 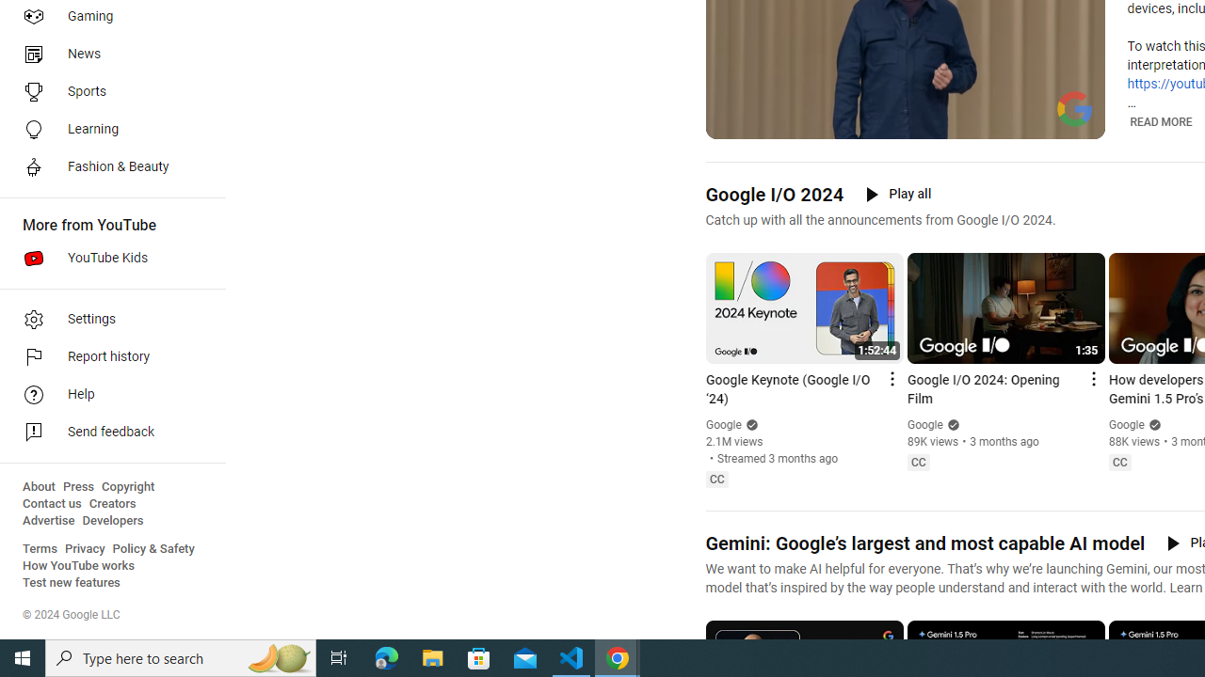 I want to click on Developers, so click(x=113, y=521).